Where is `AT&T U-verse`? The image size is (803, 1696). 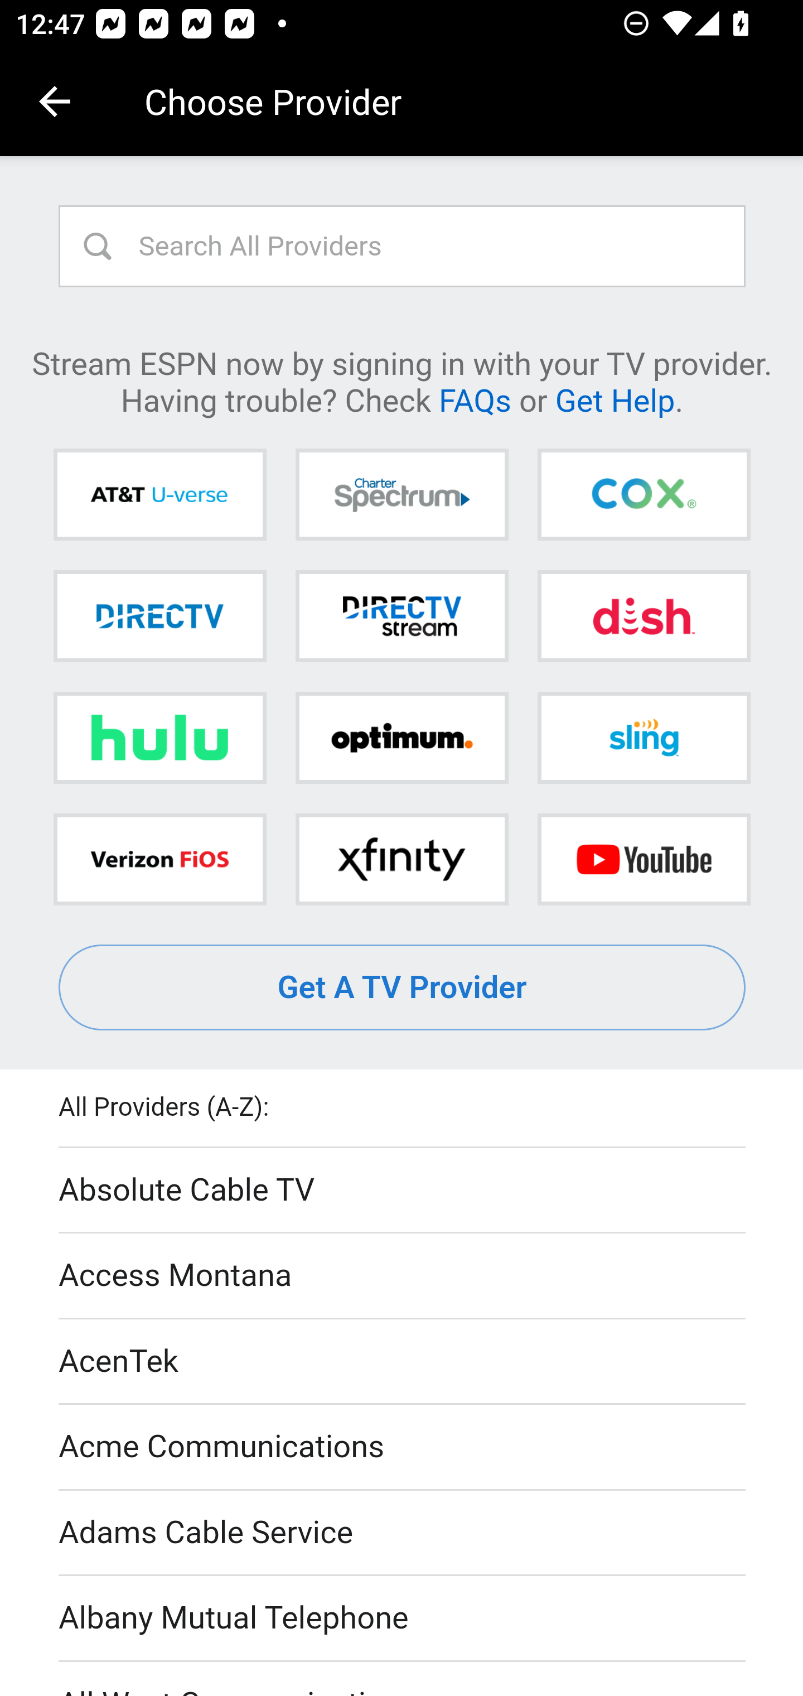 AT&T U-verse is located at coordinates (159, 495).